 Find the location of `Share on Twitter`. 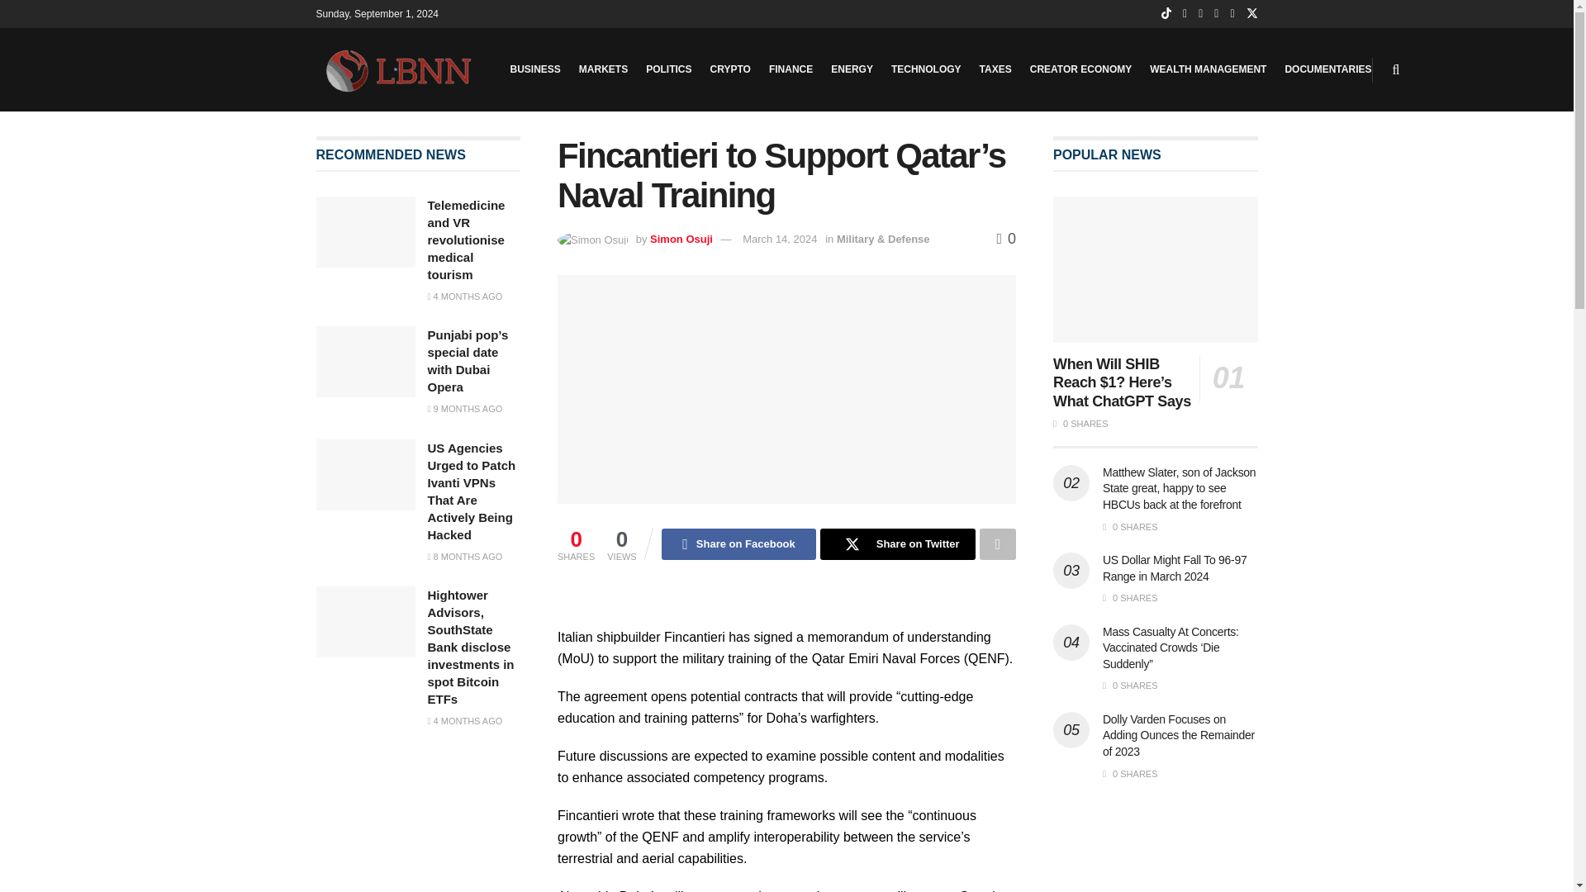

Share on Twitter is located at coordinates (897, 544).